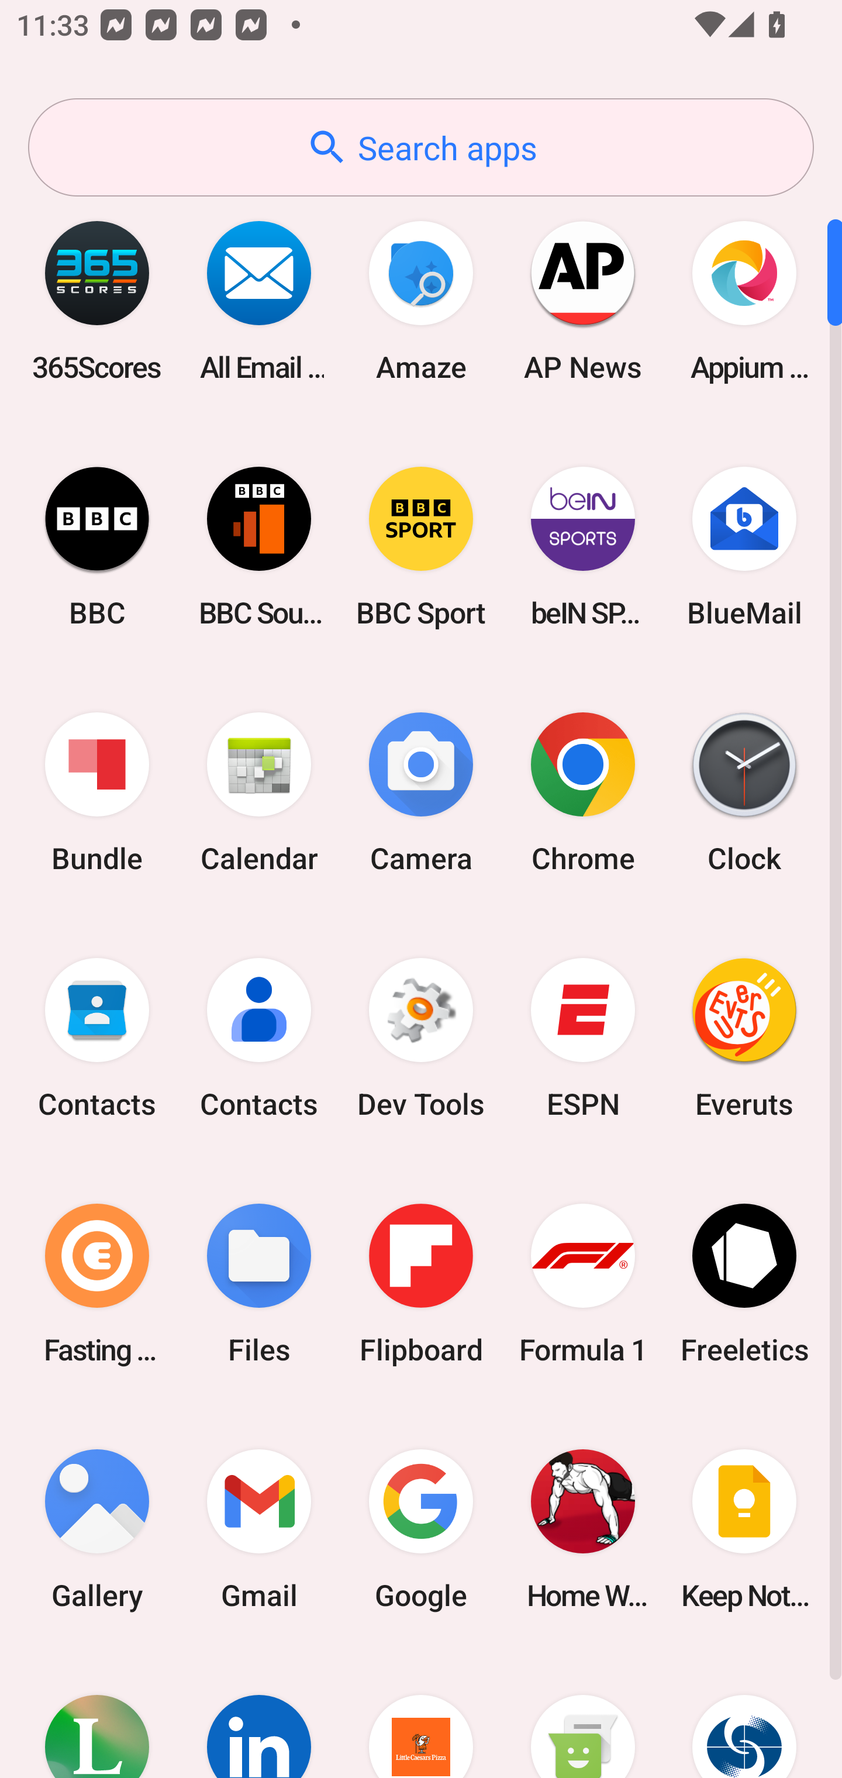 The height and width of the screenshot is (1778, 842). I want to click on Everuts, so click(744, 1038).